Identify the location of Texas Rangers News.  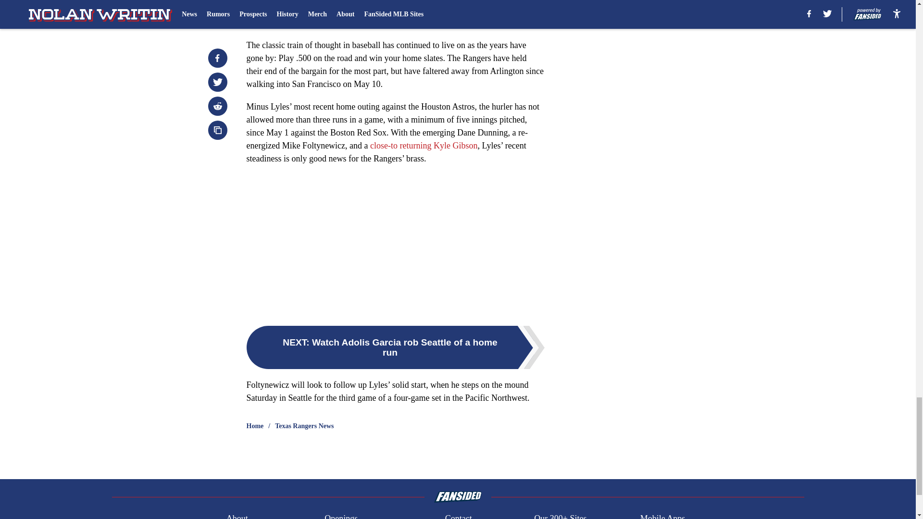
(304, 426).